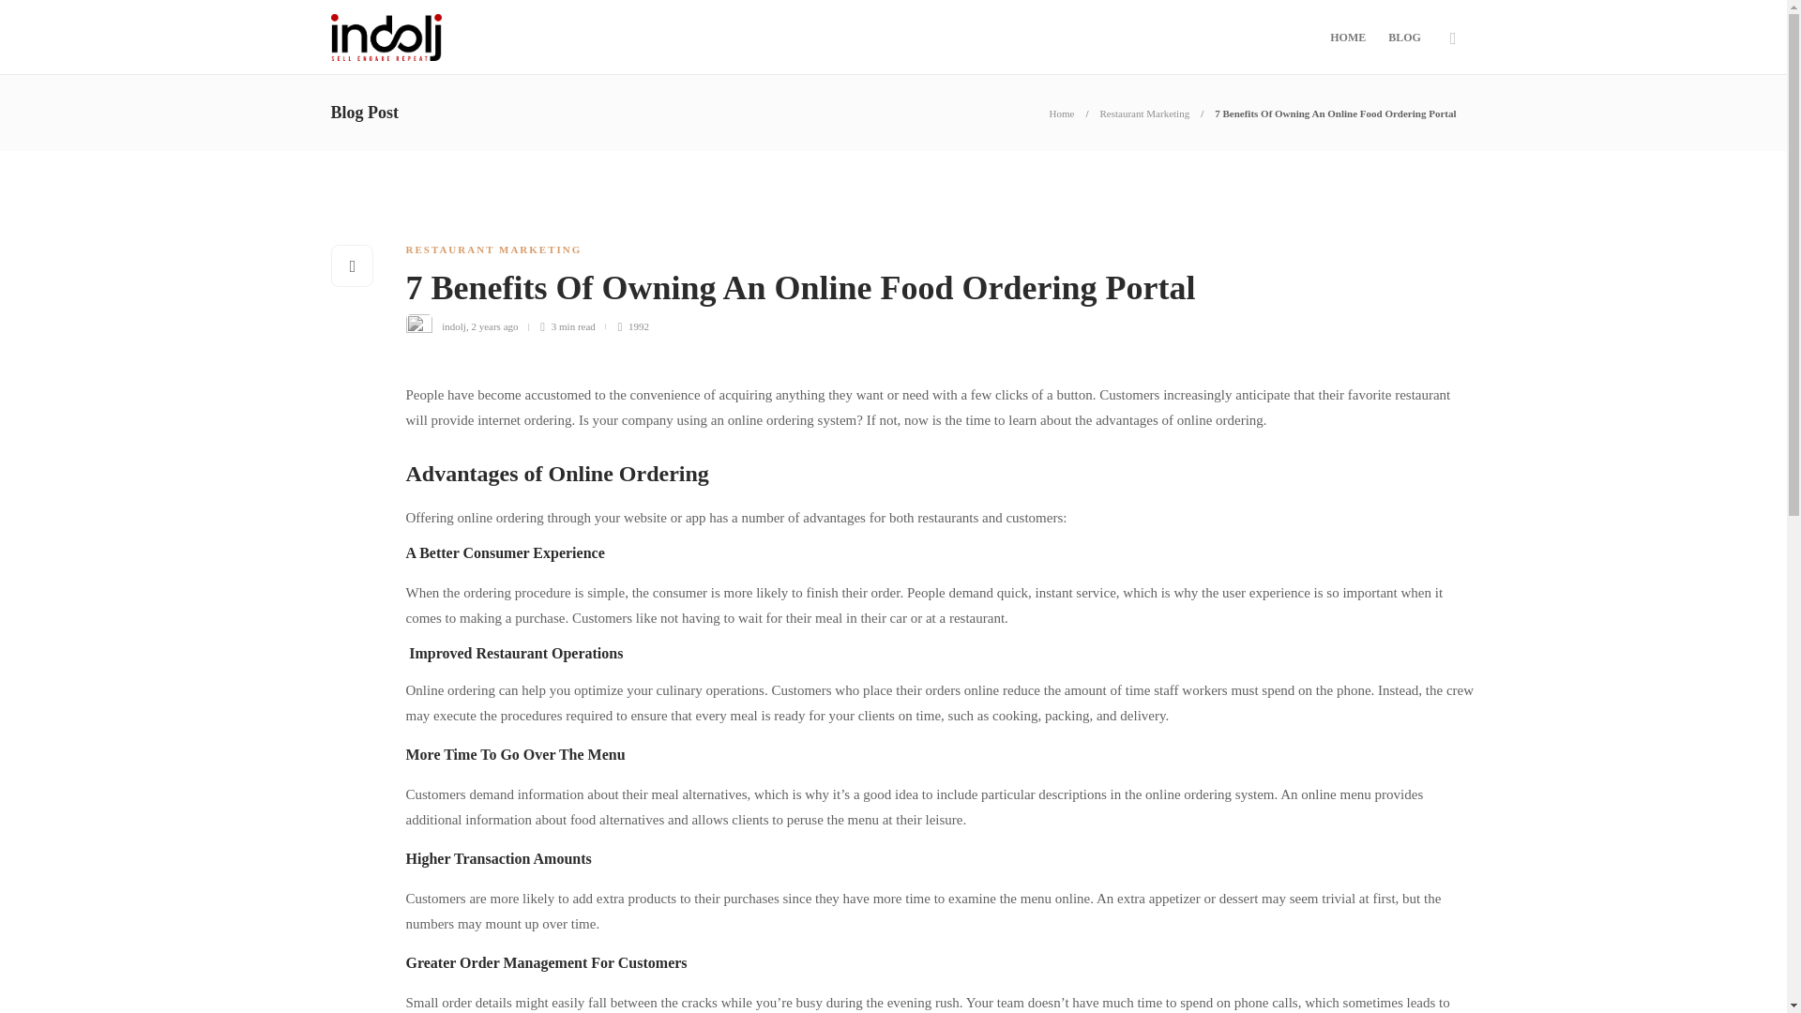  I want to click on 7 Benefits Of Owning An Online Food Ordering Portal, so click(1334, 113).